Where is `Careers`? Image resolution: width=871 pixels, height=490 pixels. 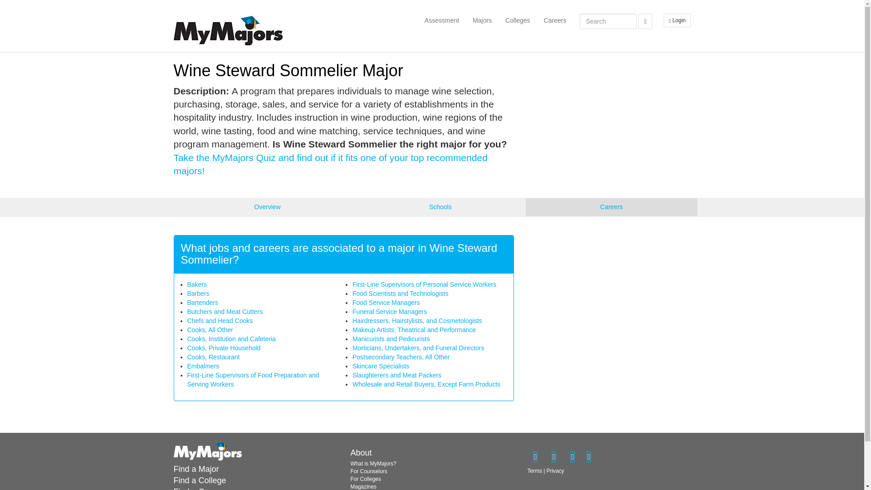
Careers is located at coordinates (555, 20).